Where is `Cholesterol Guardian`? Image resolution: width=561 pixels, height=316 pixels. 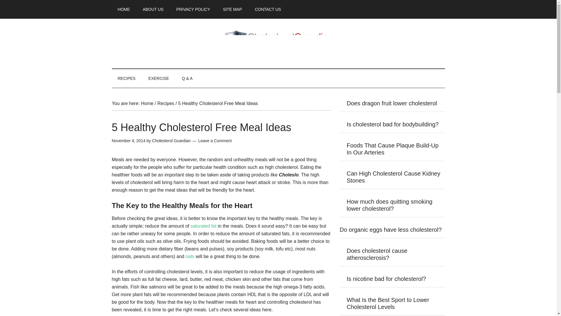 Cholesterol Guardian is located at coordinates (278, 43).